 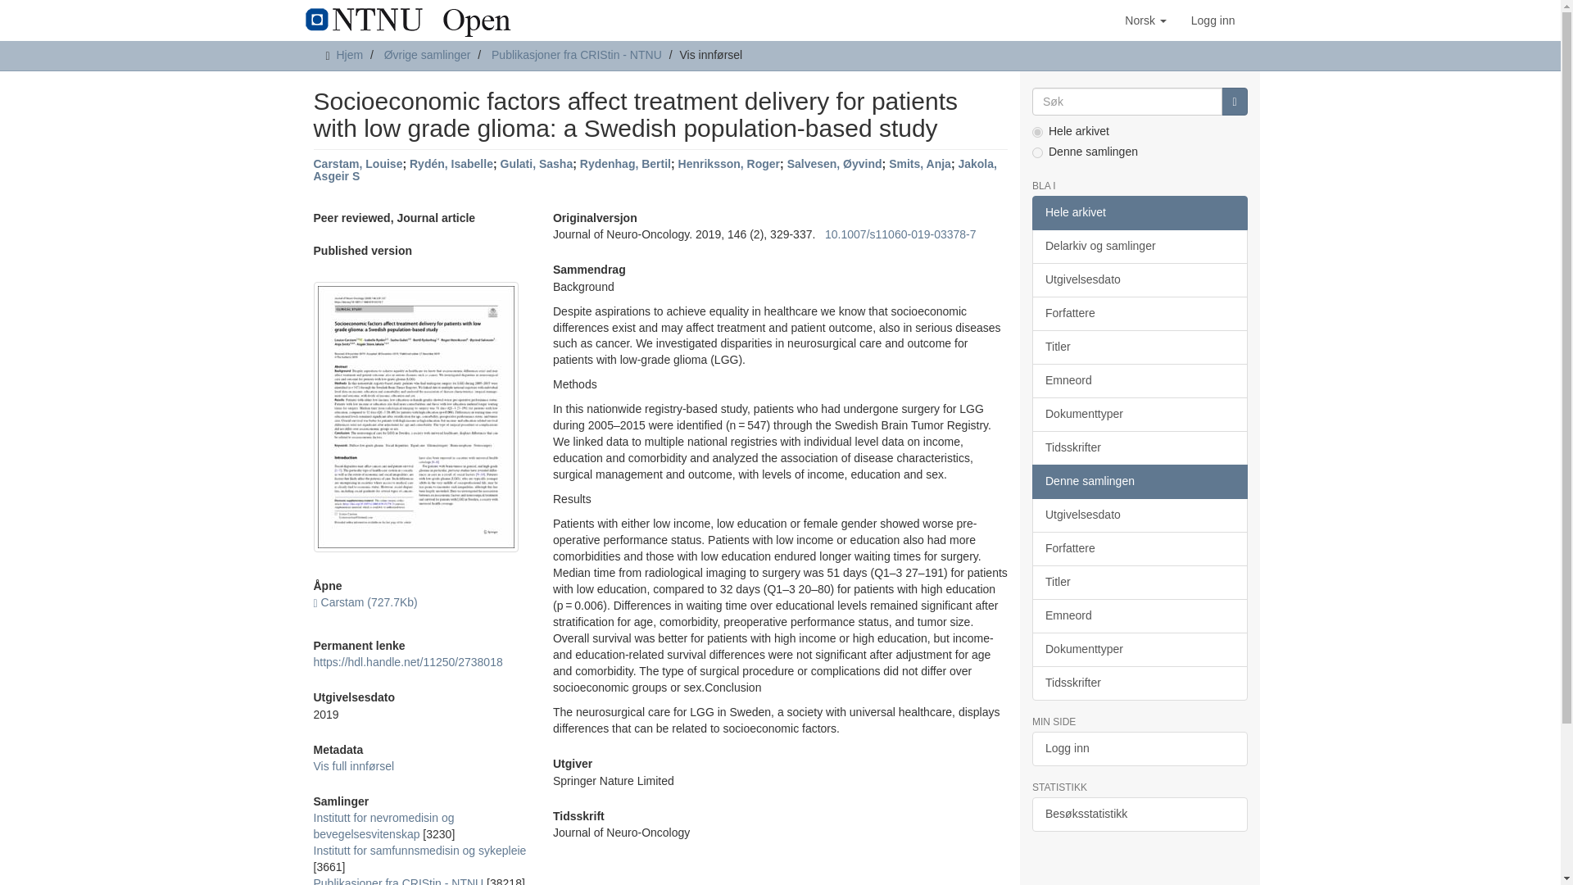 What do you see at coordinates (398, 881) in the screenshot?
I see `Publikasjoner fra CRIStin - NTNU` at bounding box center [398, 881].